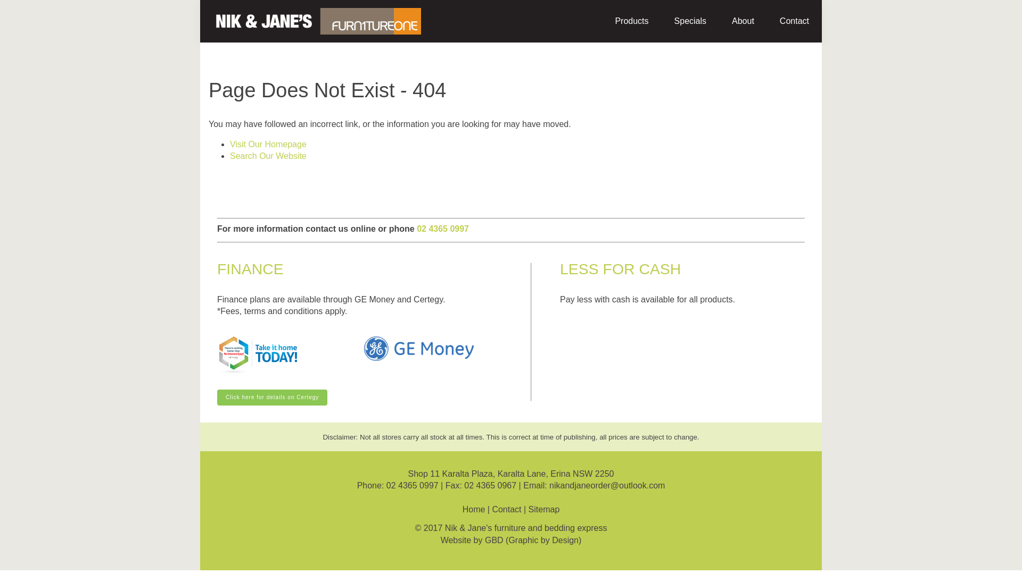  Describe the element at coordinates (268, 156) in the screenshot. I see `Search Our Website` at that location.